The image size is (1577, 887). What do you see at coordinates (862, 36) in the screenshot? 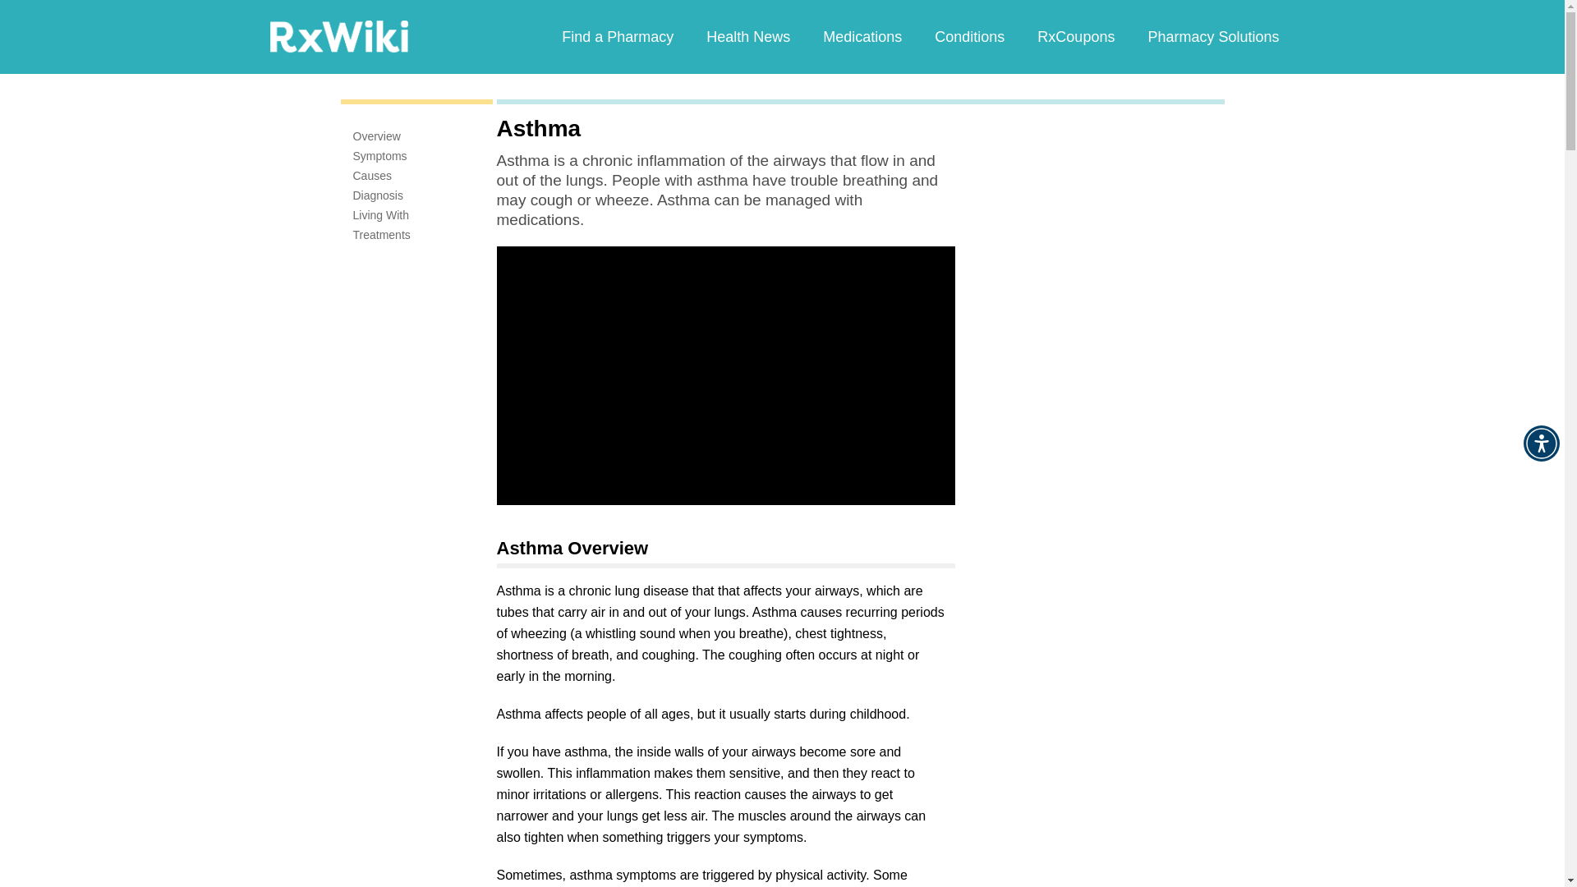
I see `Medications` at bounding box center [862, 36].